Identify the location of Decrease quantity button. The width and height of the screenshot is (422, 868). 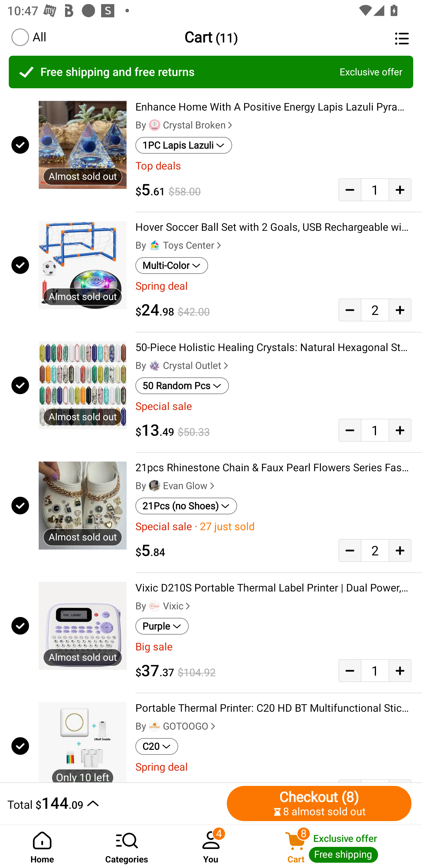
(350, 430).